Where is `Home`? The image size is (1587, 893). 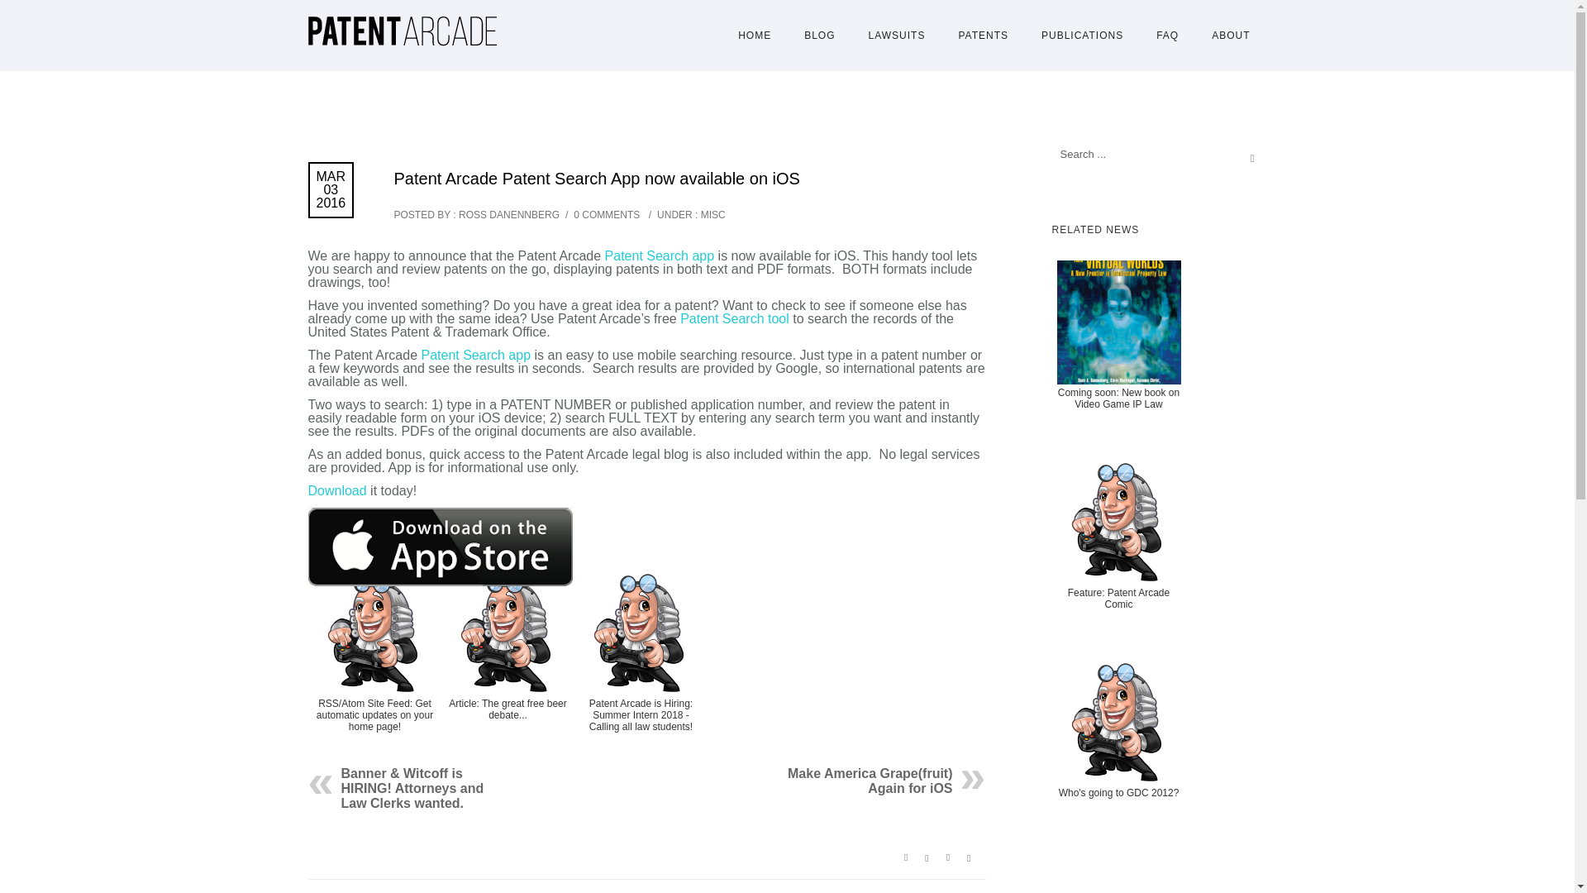
Home is located at coordinates (754, 35).